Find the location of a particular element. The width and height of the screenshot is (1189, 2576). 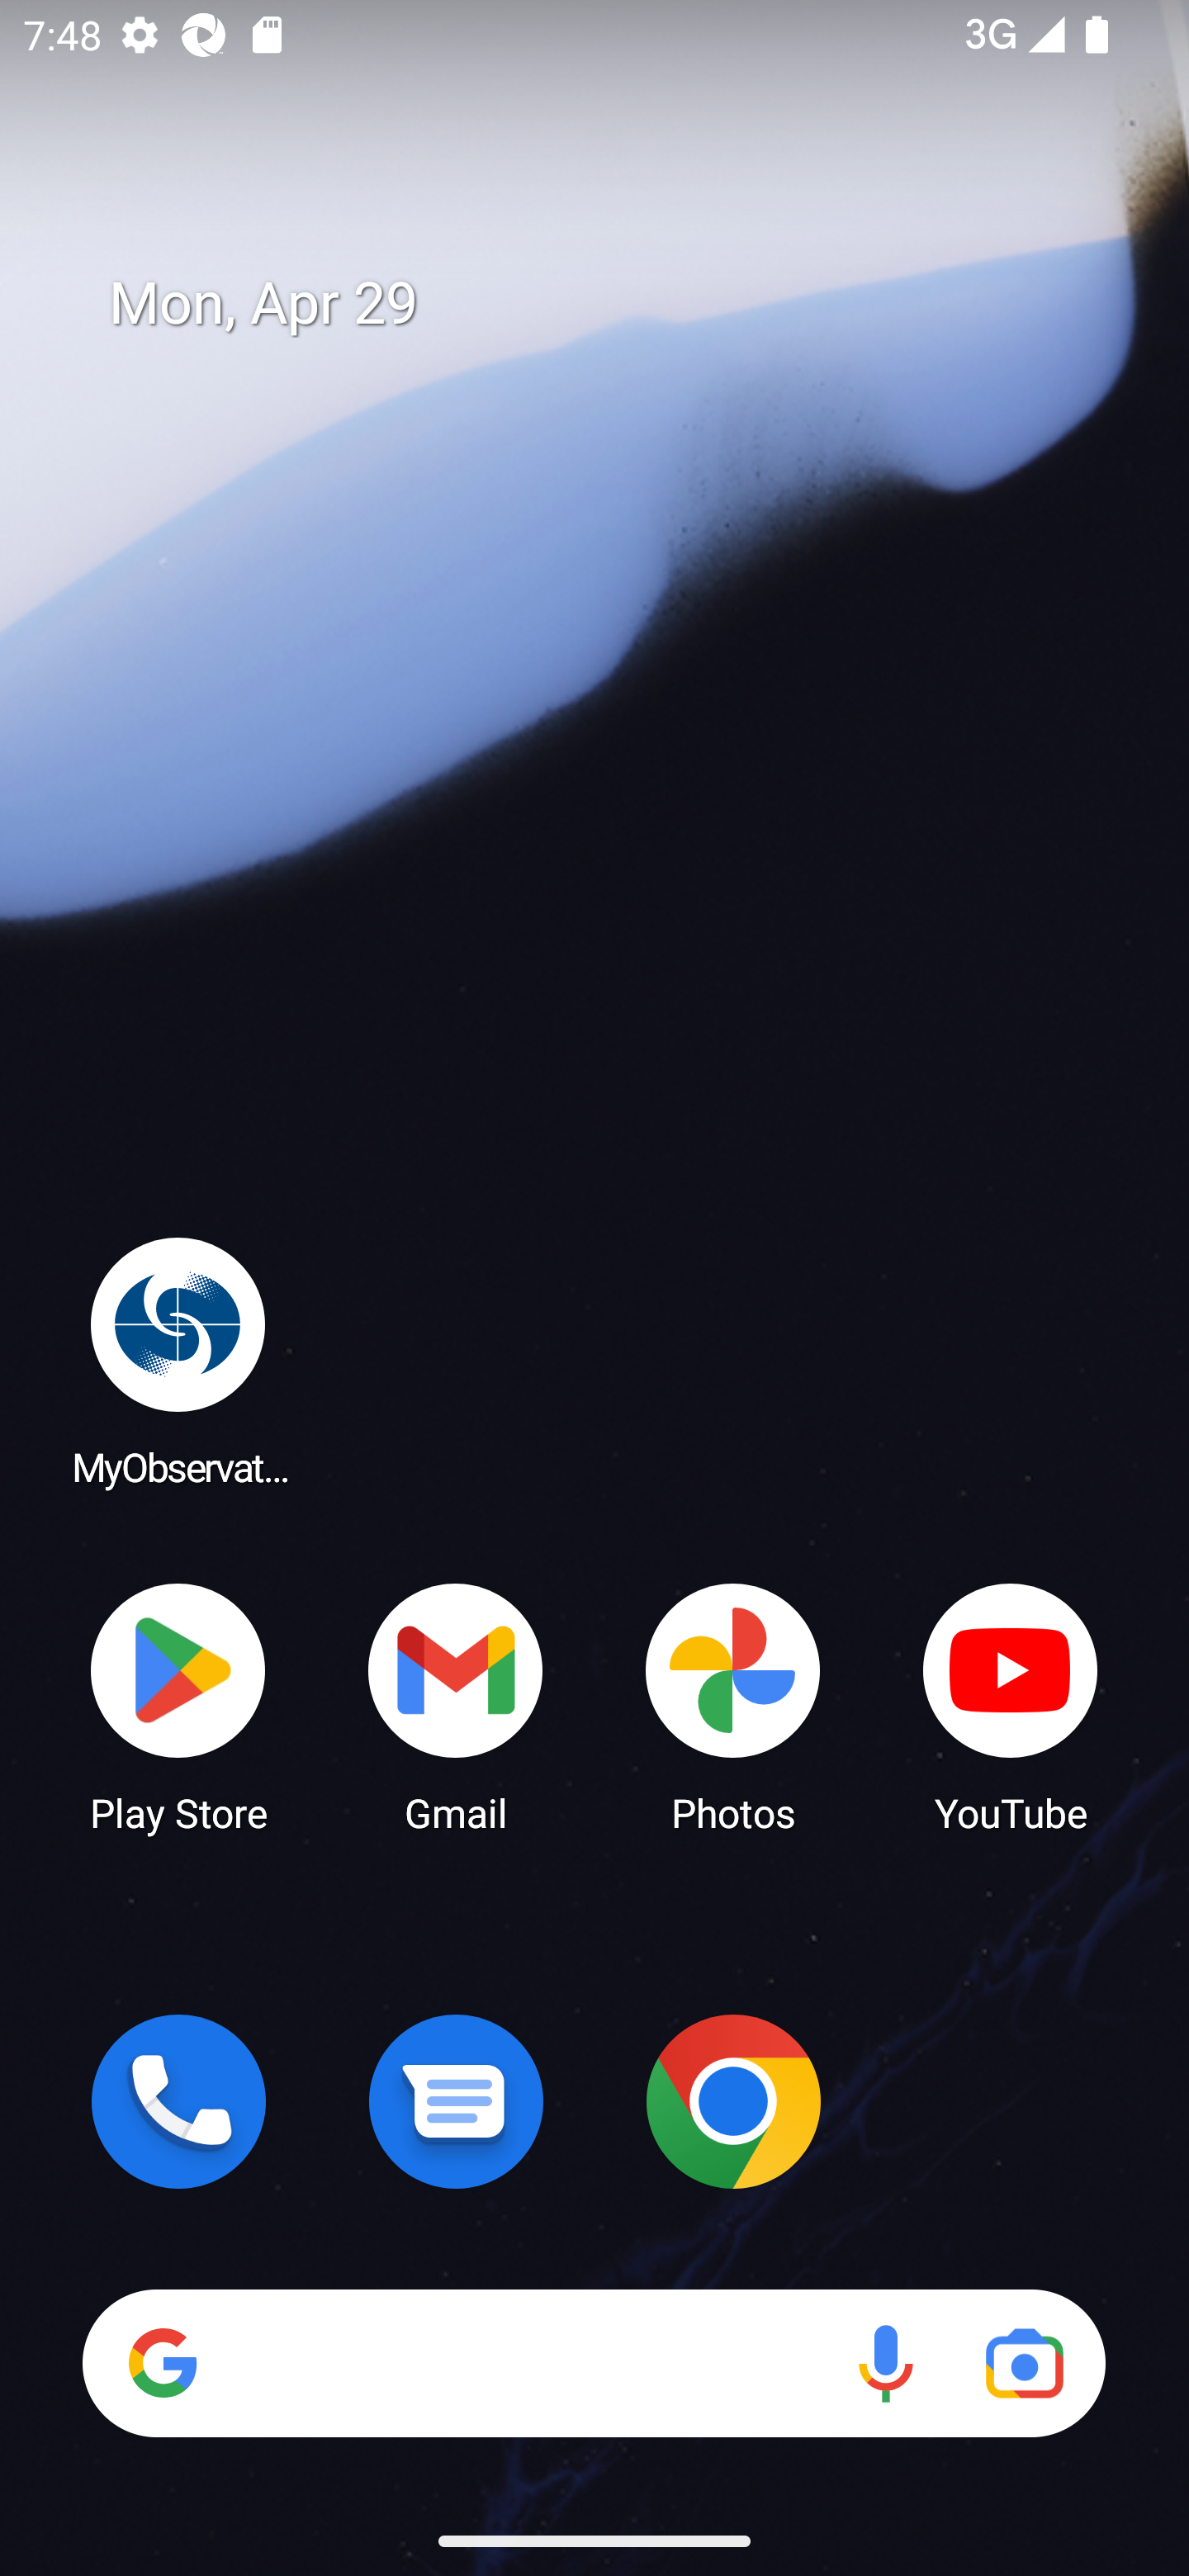

Gmail is located at coordinates (456, 1706).